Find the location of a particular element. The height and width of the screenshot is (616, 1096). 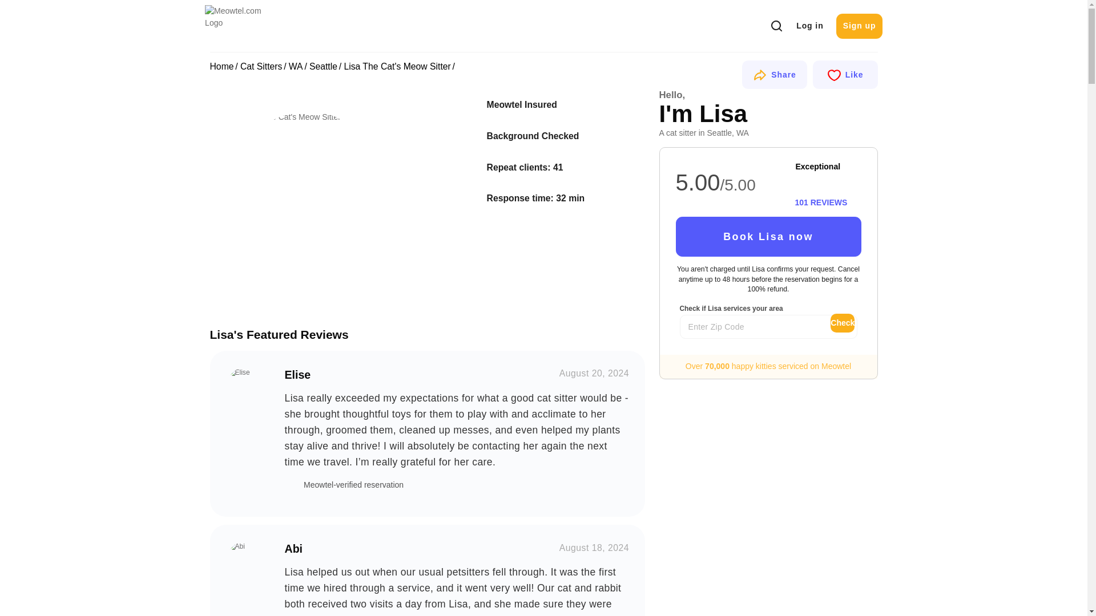

Book Lisa now is located at coordinates (768, 237).